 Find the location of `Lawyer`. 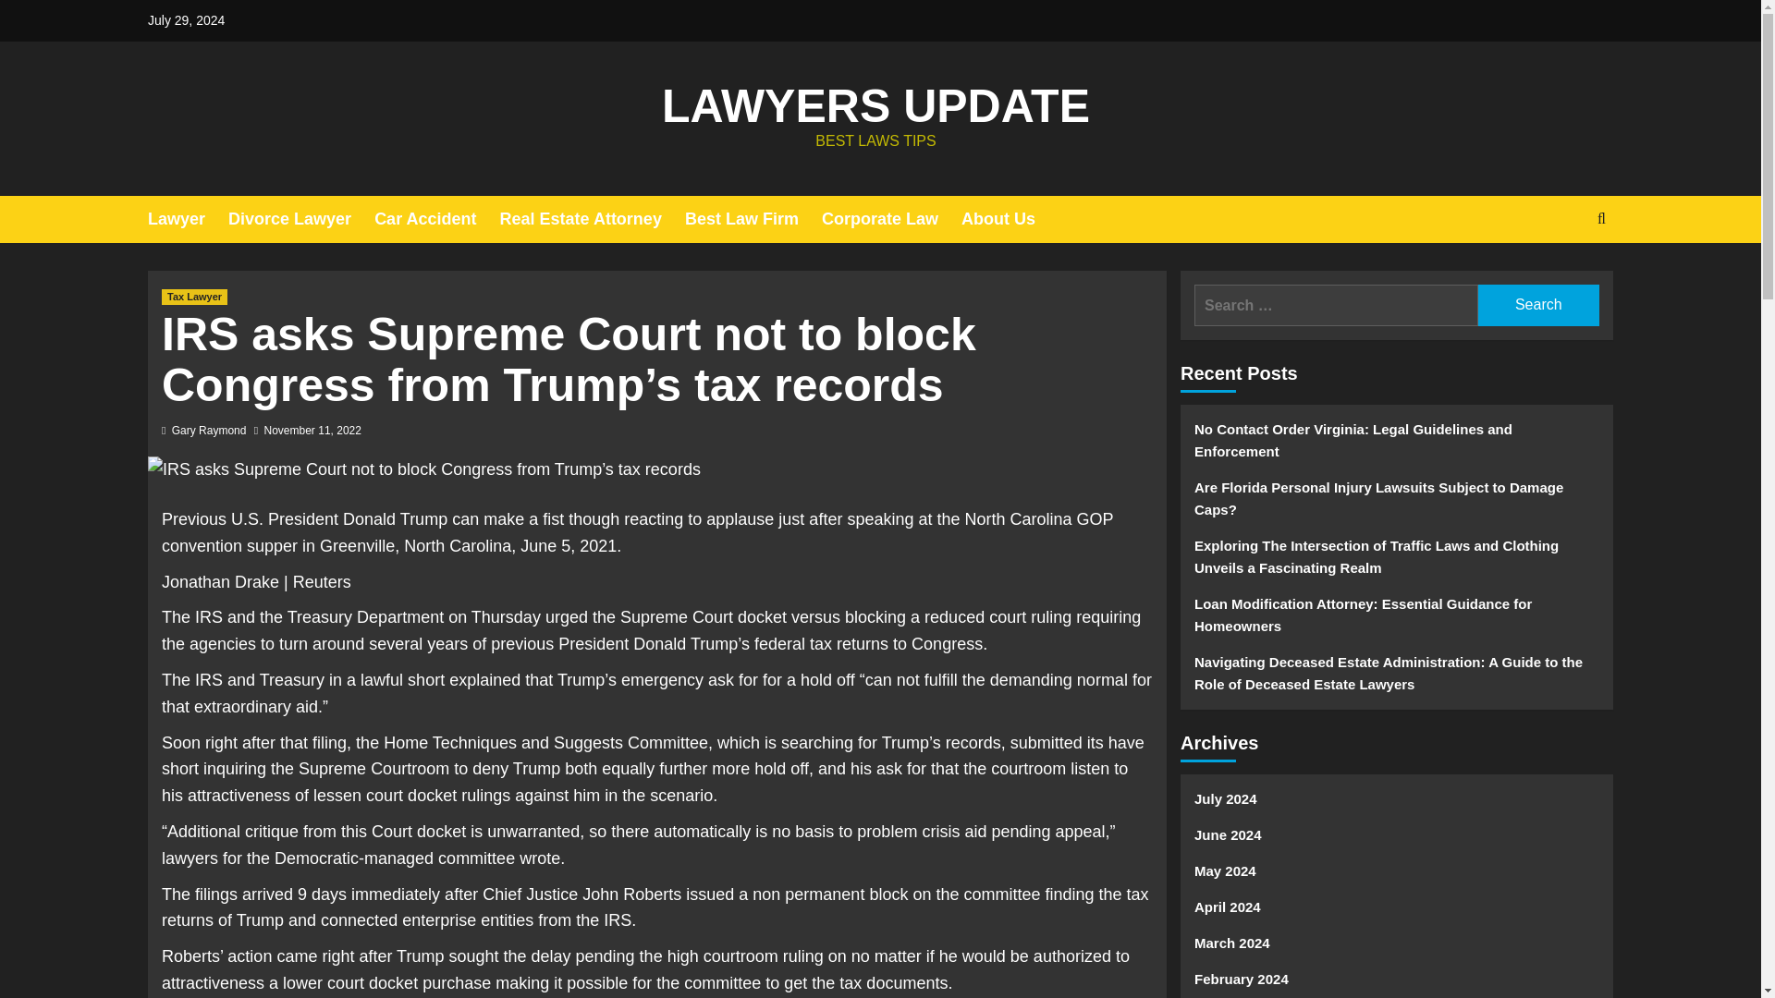

Lawyer is located at coordinates (188, 219).